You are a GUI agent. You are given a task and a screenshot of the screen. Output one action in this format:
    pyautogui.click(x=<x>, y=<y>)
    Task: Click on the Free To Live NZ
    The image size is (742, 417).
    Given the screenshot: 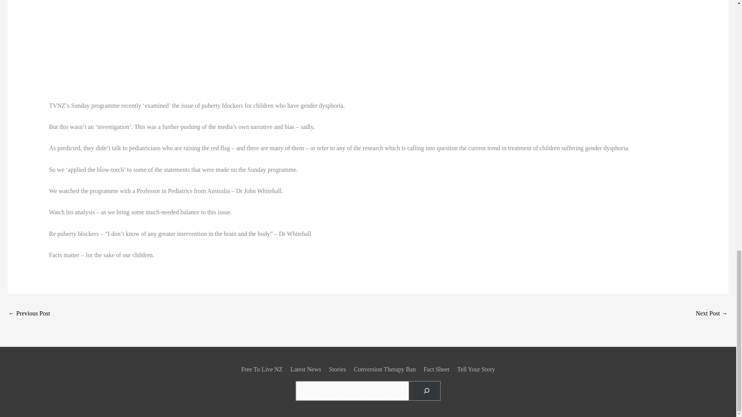 What is the action you would take?
    pyautogui.click(x=264, y=369)
    